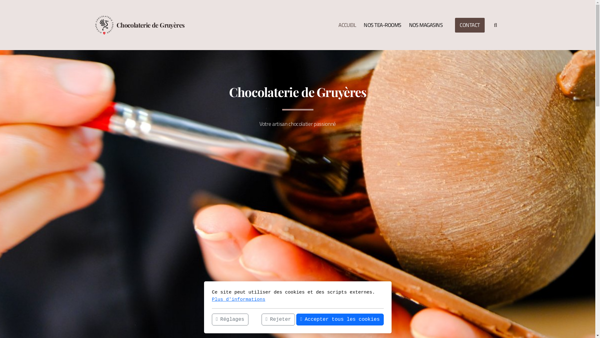 The height and width of the screenshot is (338, 600). Describe the element at coordinates (347, 25) in the screenshot. I see `ACCUEIL` at that location.